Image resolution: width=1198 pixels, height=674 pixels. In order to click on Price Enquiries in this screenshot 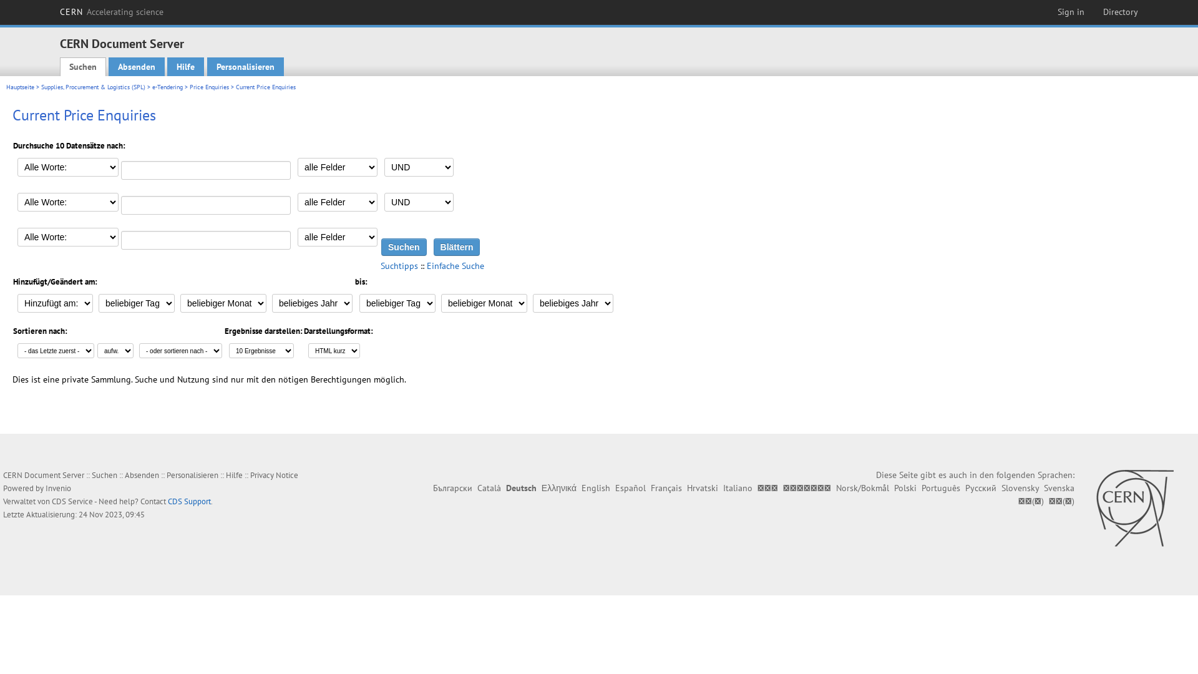, I will do `click(210, 87)`.